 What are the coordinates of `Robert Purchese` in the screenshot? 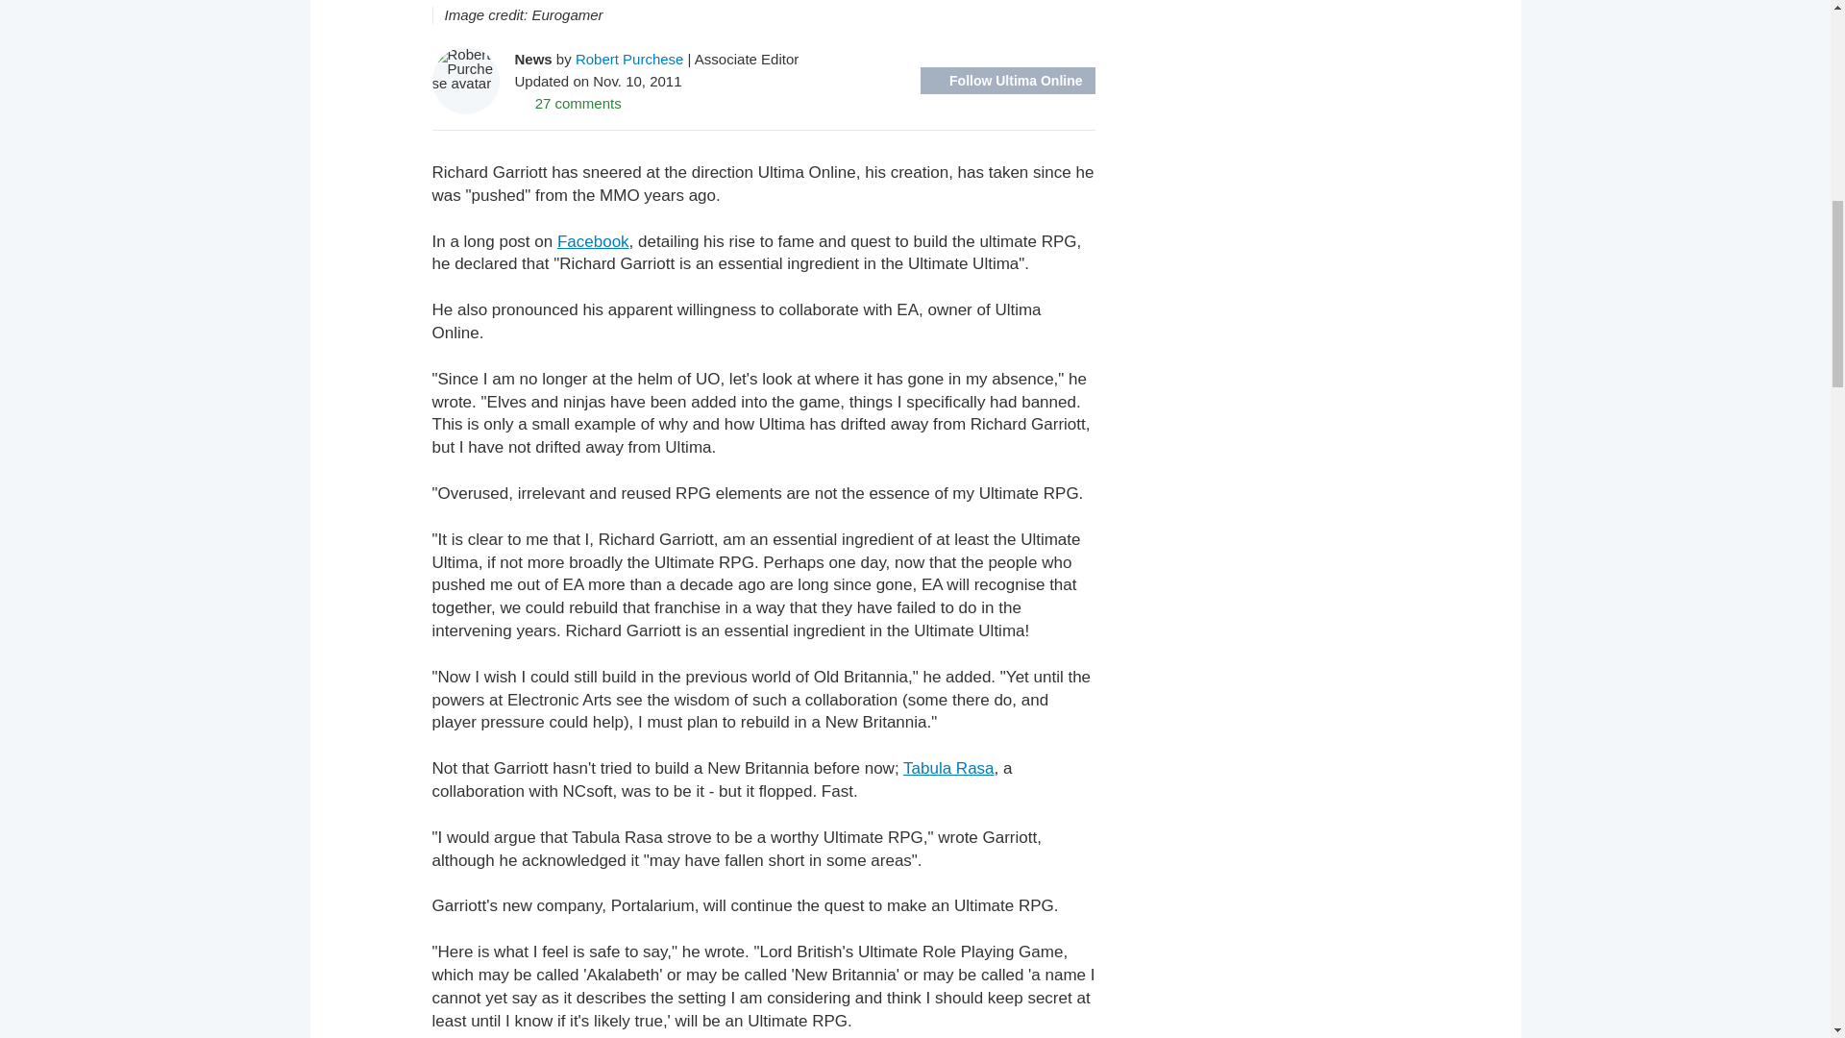 It's located at (630, 58).